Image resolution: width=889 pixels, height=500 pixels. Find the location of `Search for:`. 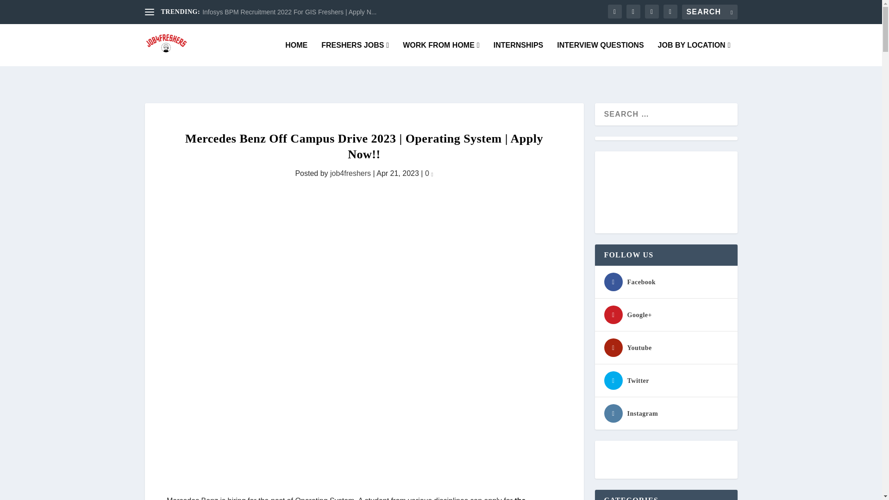

Search for: is located at coordinates (709, 12).